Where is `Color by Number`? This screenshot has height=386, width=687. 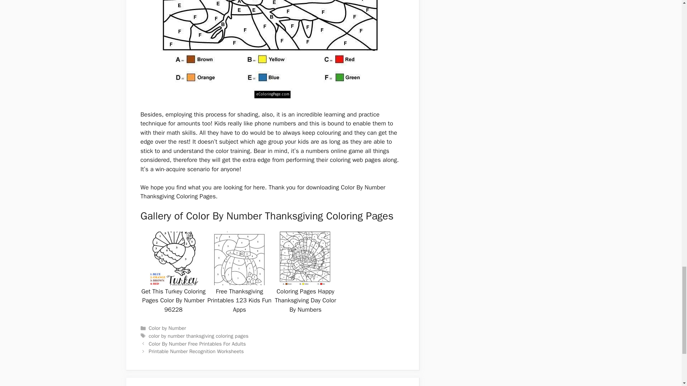 Color by Number is located at coordinates (167, 328).